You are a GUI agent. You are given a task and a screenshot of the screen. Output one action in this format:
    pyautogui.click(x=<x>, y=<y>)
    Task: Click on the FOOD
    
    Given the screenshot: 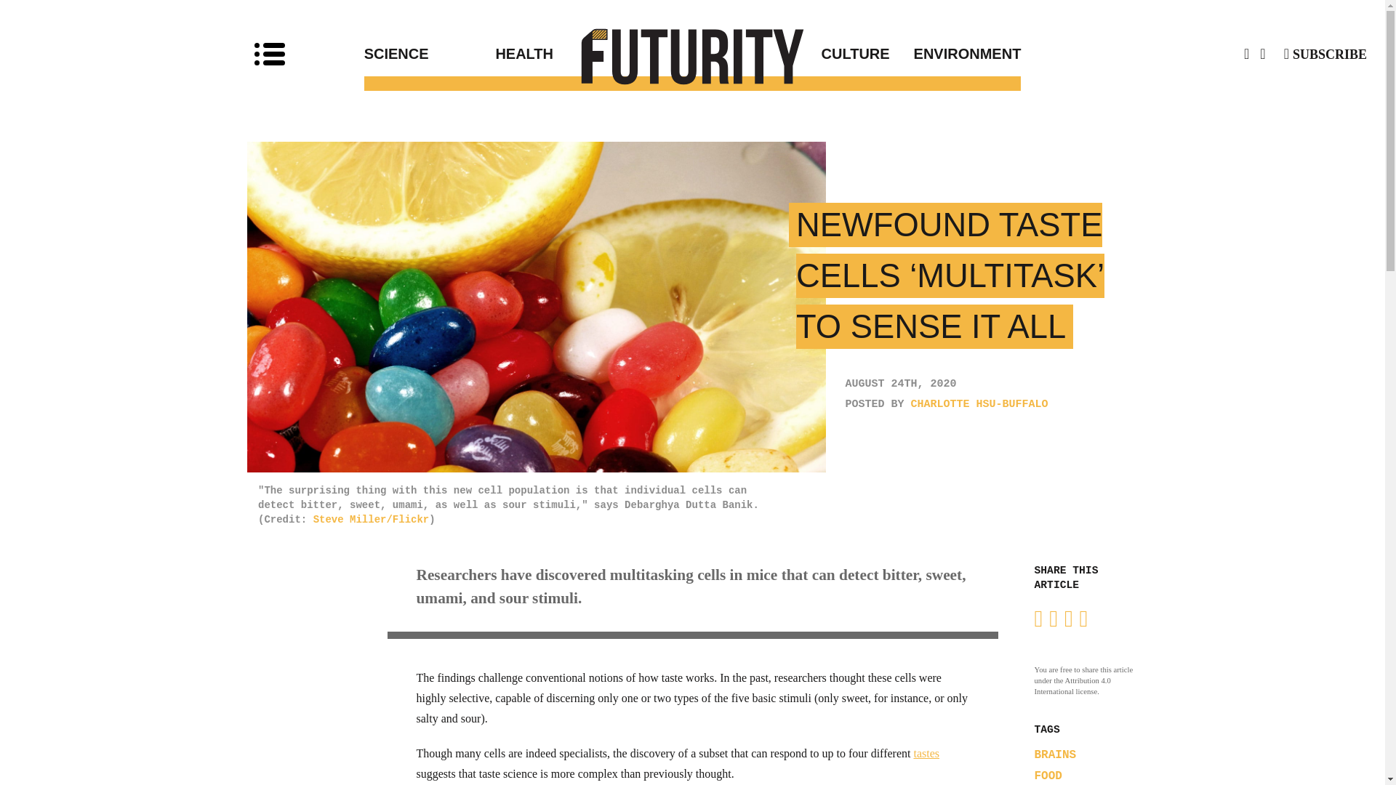 What is the action you would take?
    pyautogui.click(x=1047, y=776)
    